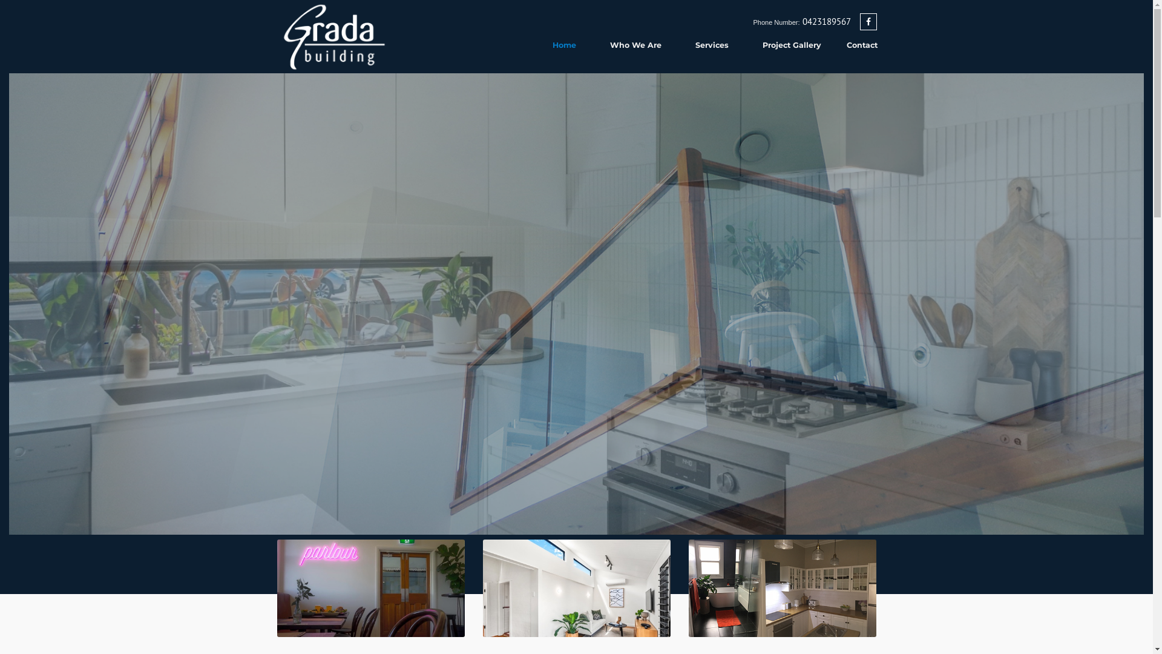 The image size is (1162, 654). I want to click on Grada Building, so click(334, 36).